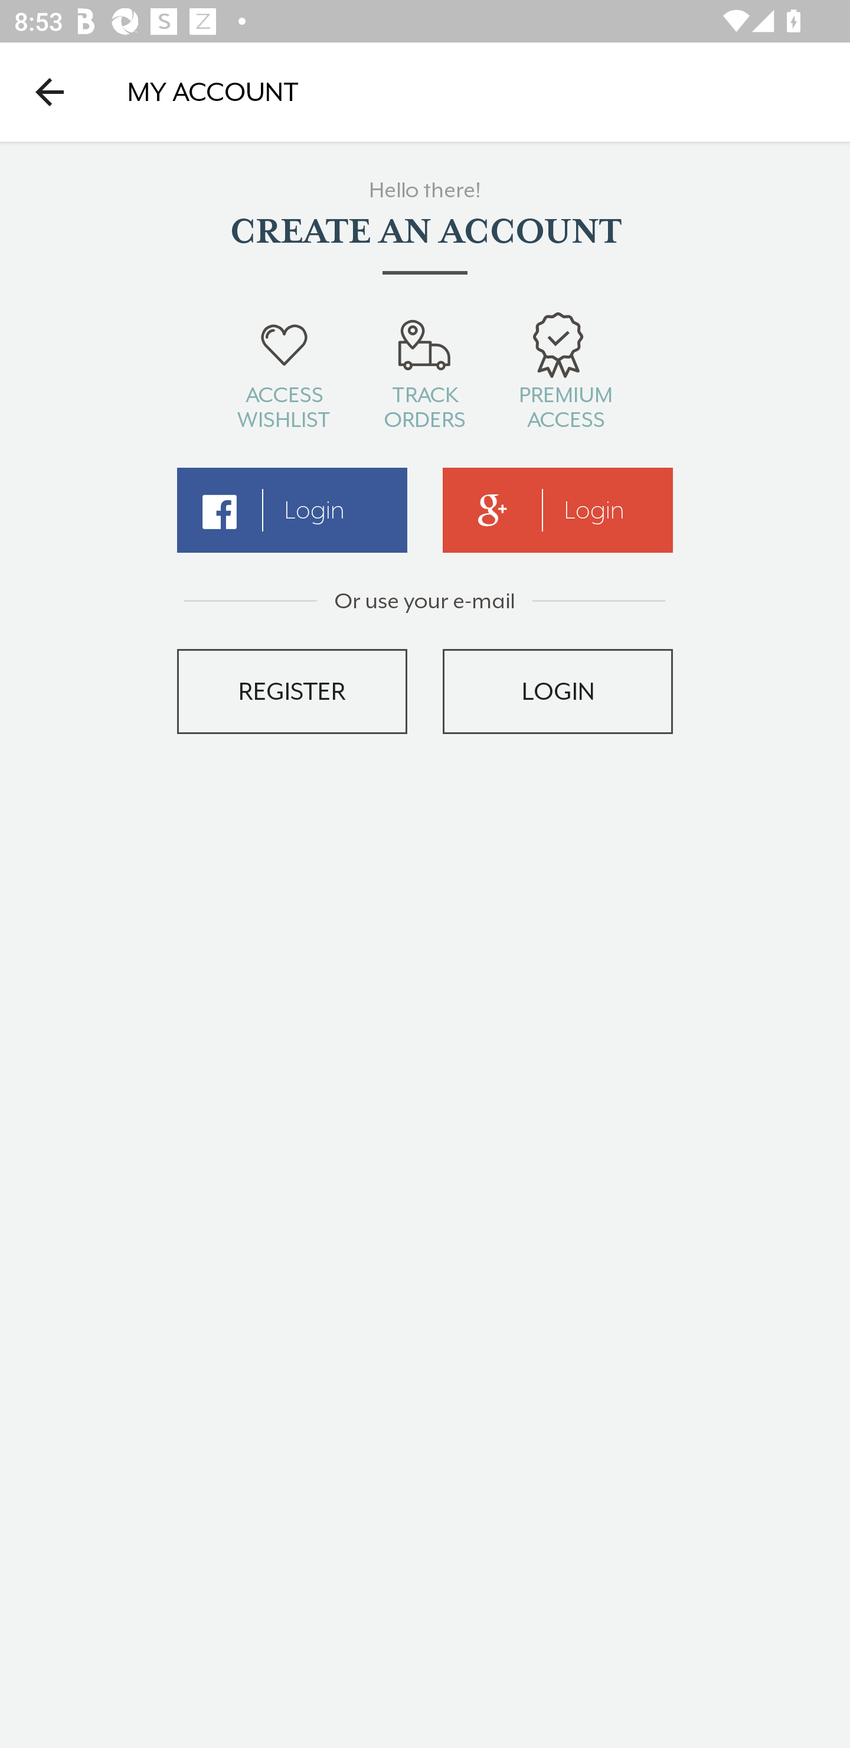 This screenshot has width=850, height=1748. What do you see at coordinates (558, 691) in the screenshot?
I see `LOGIN` at bounding box center [558, 691].